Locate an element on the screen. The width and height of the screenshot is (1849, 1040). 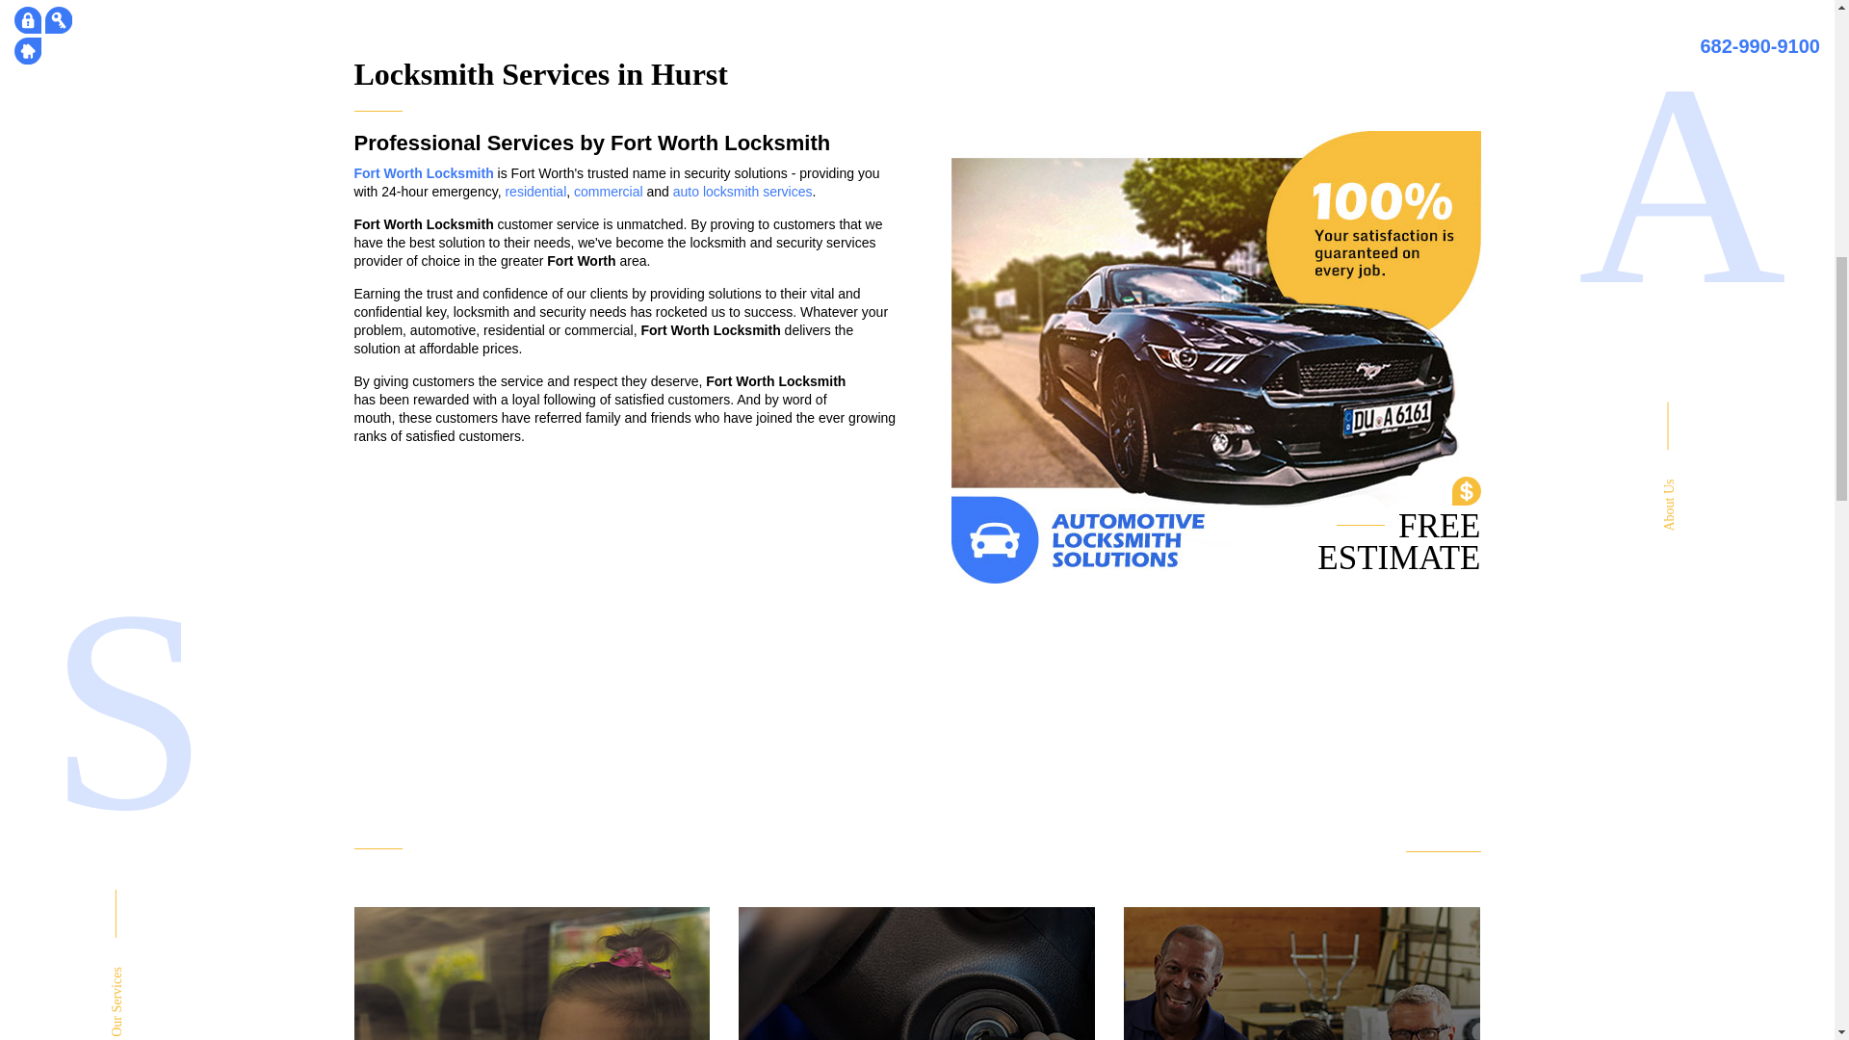
residential is located at coordinates (535, 192).